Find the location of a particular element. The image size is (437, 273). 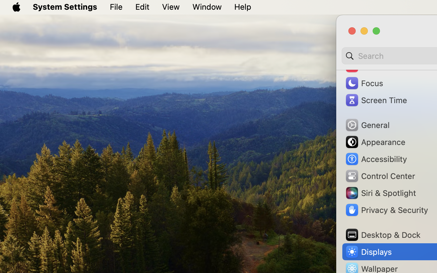

Sound is located at coordinates (365, 66).